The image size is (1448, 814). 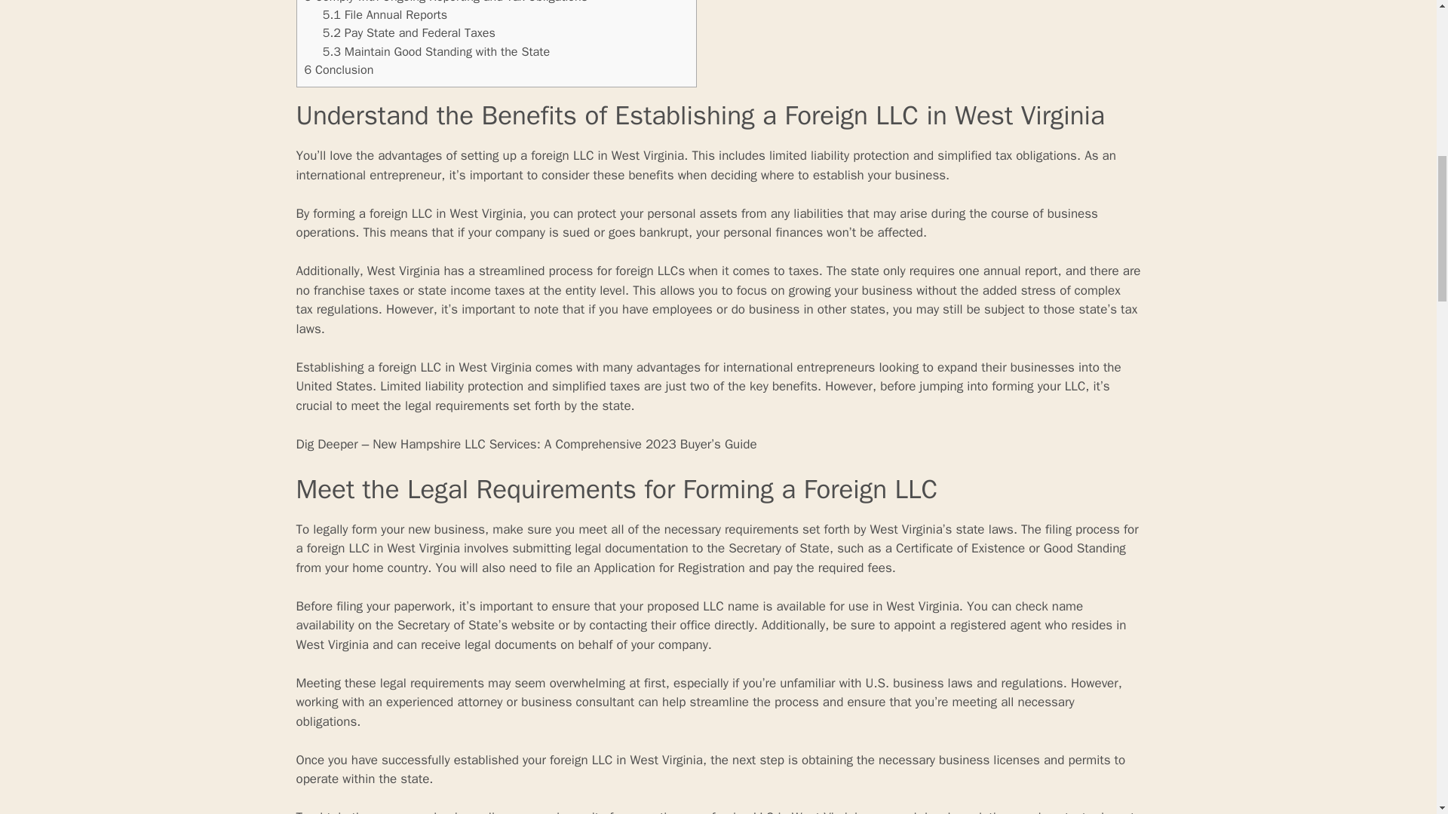 What do you see at coordinates (1399, 715) in the screenshot?
I see `Scroll back to top` at bounding box center [1399, 715].